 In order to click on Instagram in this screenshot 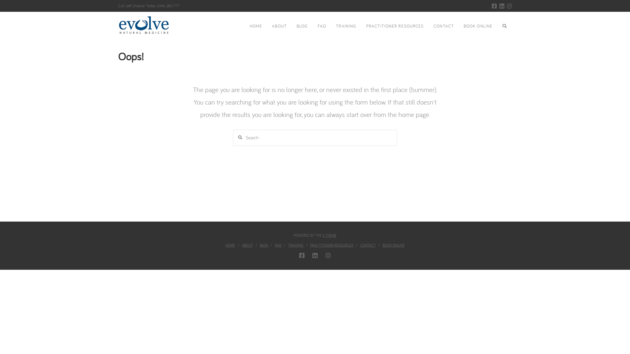, I will do `click(328, 255)`.